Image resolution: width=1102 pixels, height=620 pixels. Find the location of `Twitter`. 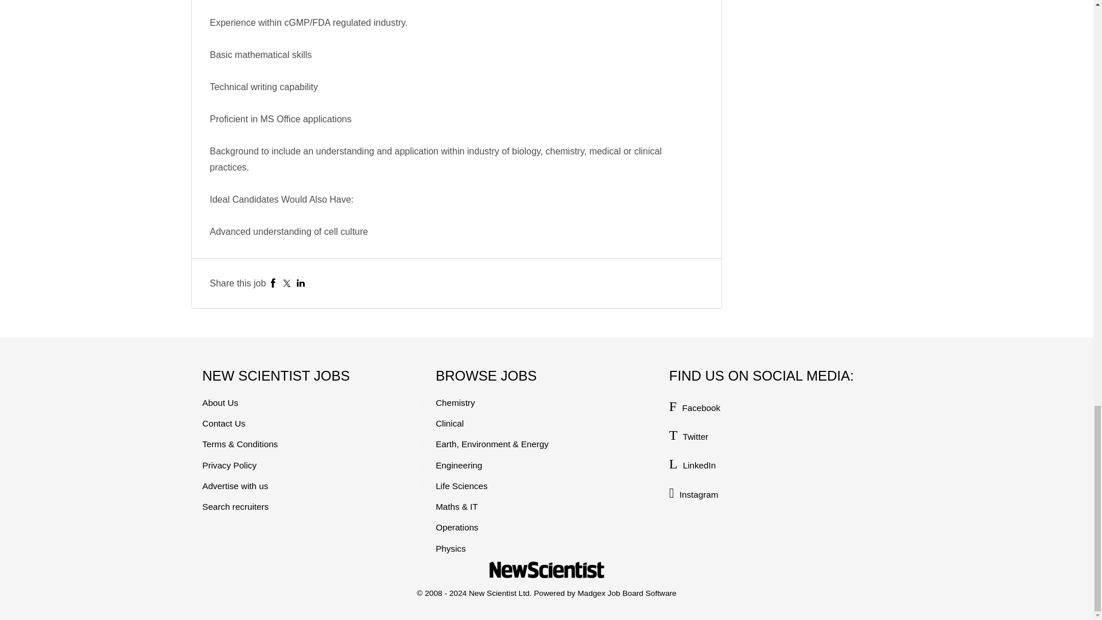

Twitter is located at coordinates (287, 283).